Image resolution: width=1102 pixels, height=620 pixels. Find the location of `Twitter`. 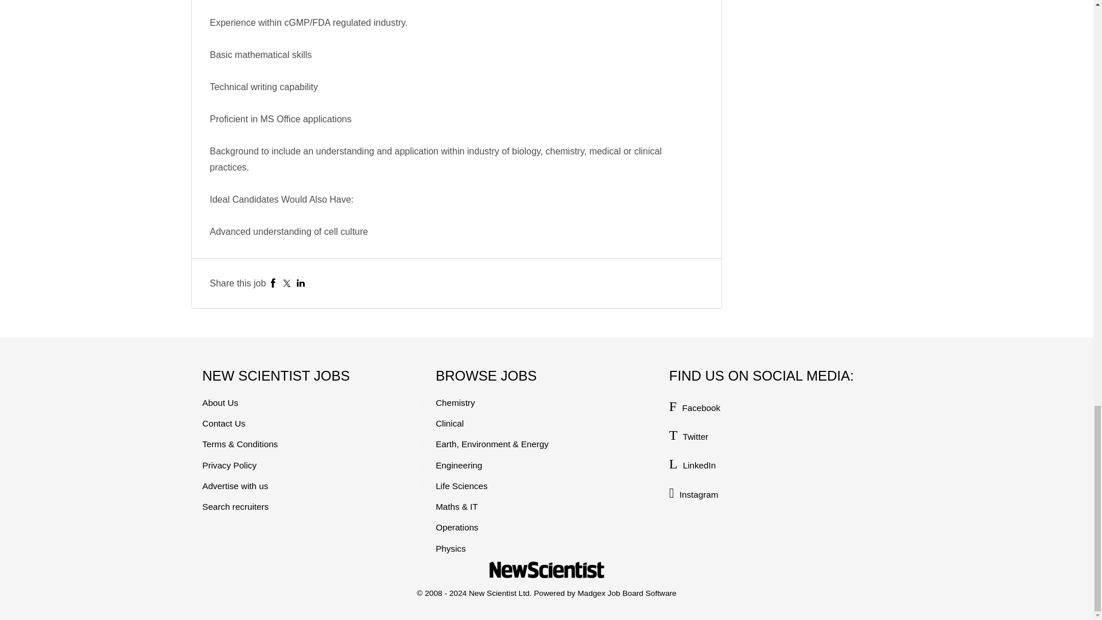

Twitter is located at coordinates (287, 283).